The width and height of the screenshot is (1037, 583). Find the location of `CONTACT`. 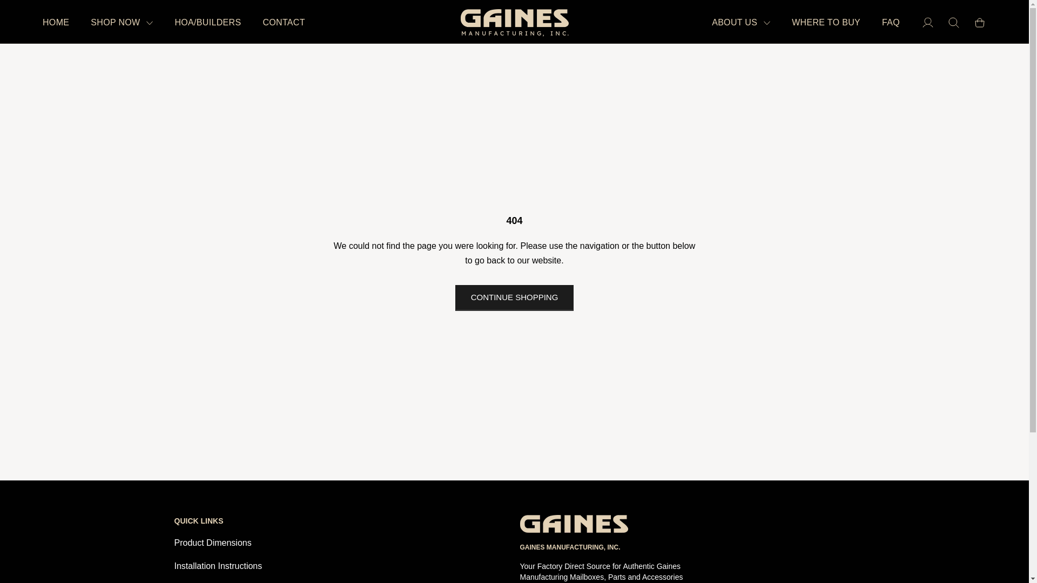

CONTACT is located at coordinates (283, 23).